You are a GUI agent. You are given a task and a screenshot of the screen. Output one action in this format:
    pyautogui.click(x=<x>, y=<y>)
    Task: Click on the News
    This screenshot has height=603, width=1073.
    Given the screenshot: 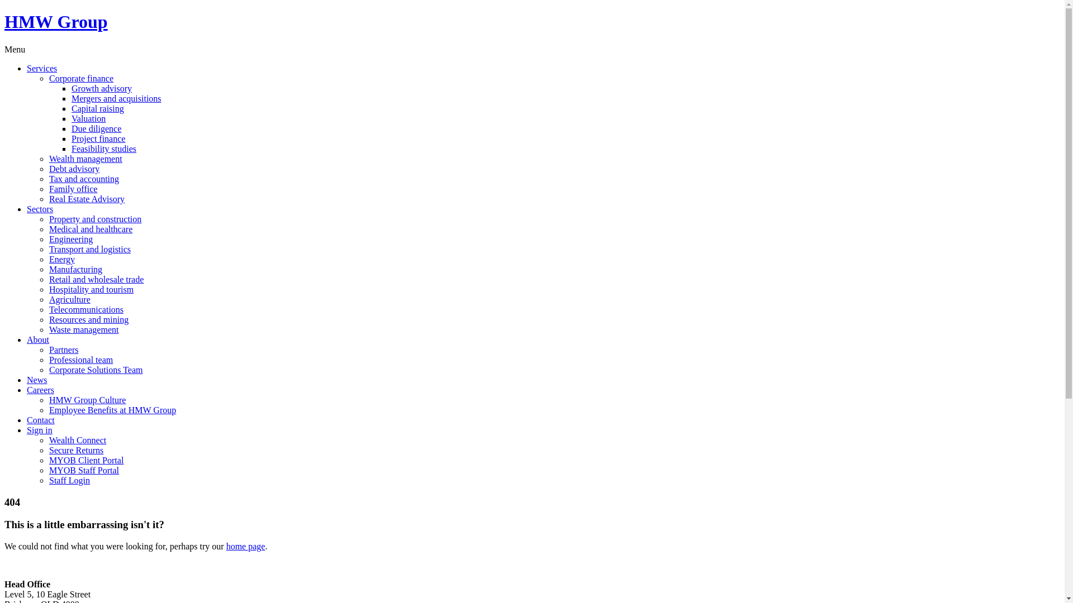 What is the action you would take?
    pyautogui.click(x=37, y=380)
    